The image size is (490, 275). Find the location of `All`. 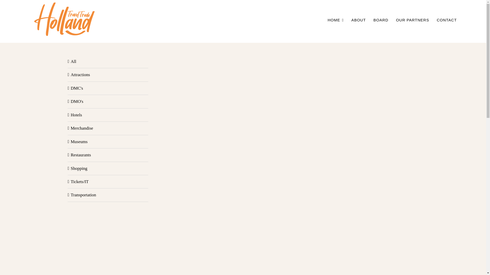

All is located at coordinates (108, 61).